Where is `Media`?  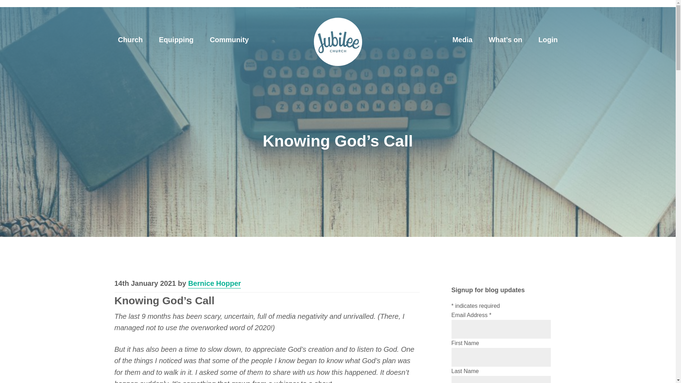 Media is located at coordinates (462, 40).